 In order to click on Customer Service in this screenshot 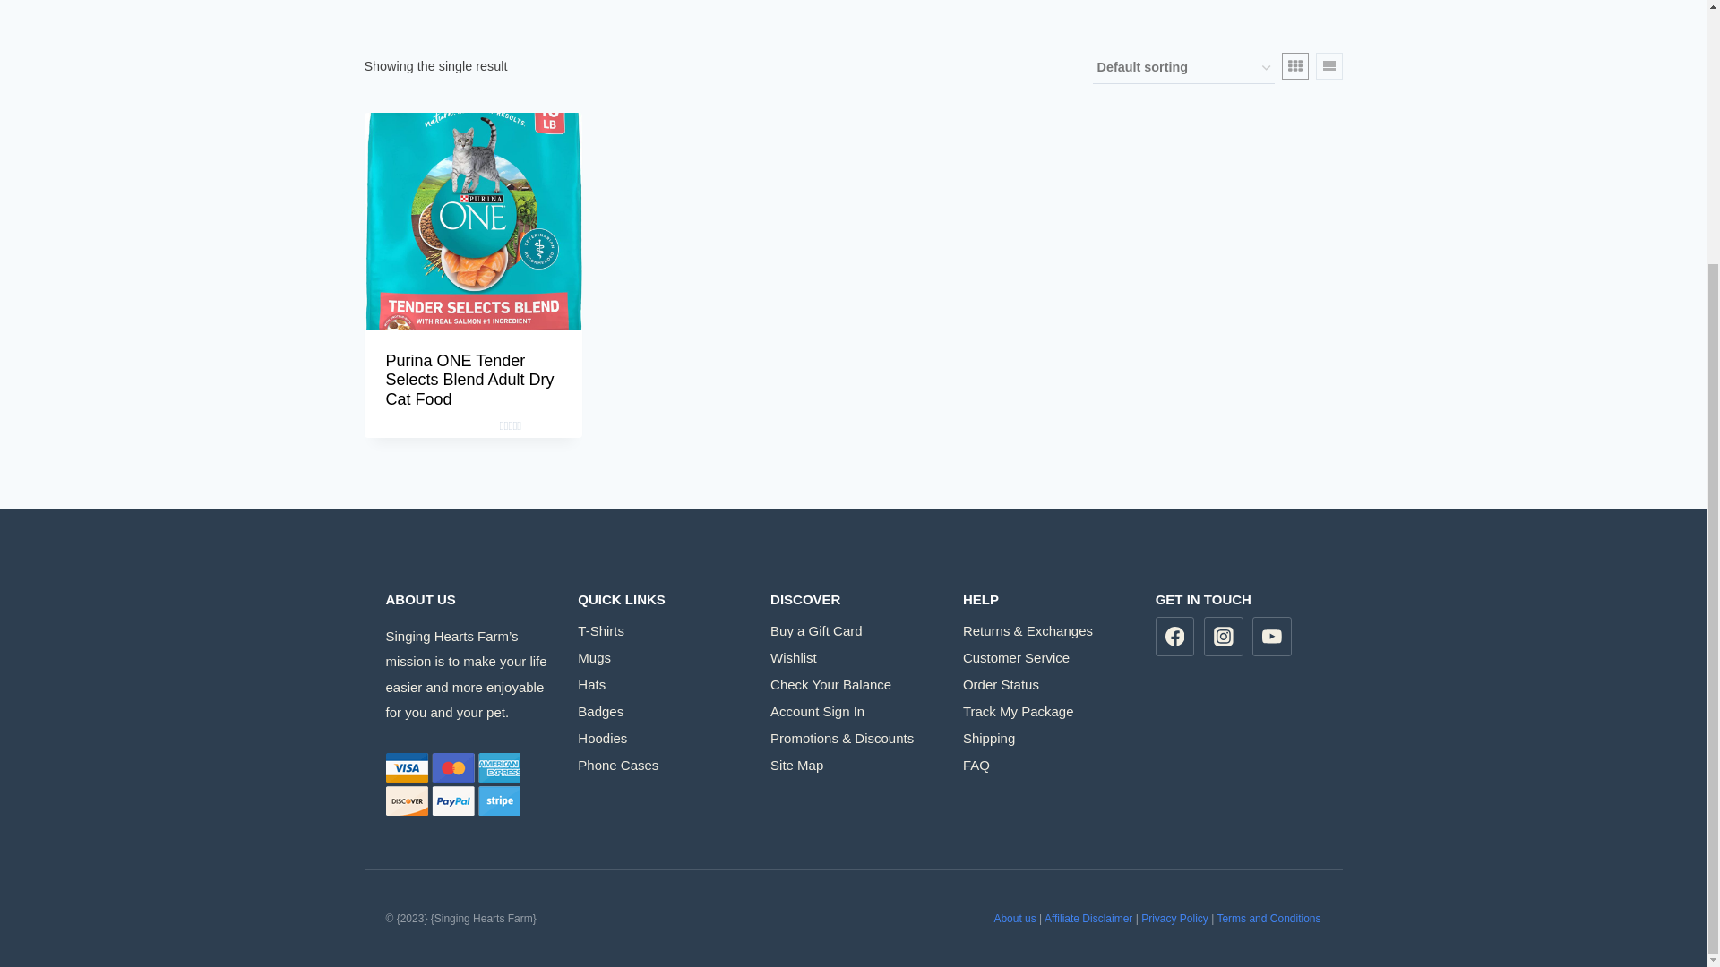, I will do `click(1045, 657)`.